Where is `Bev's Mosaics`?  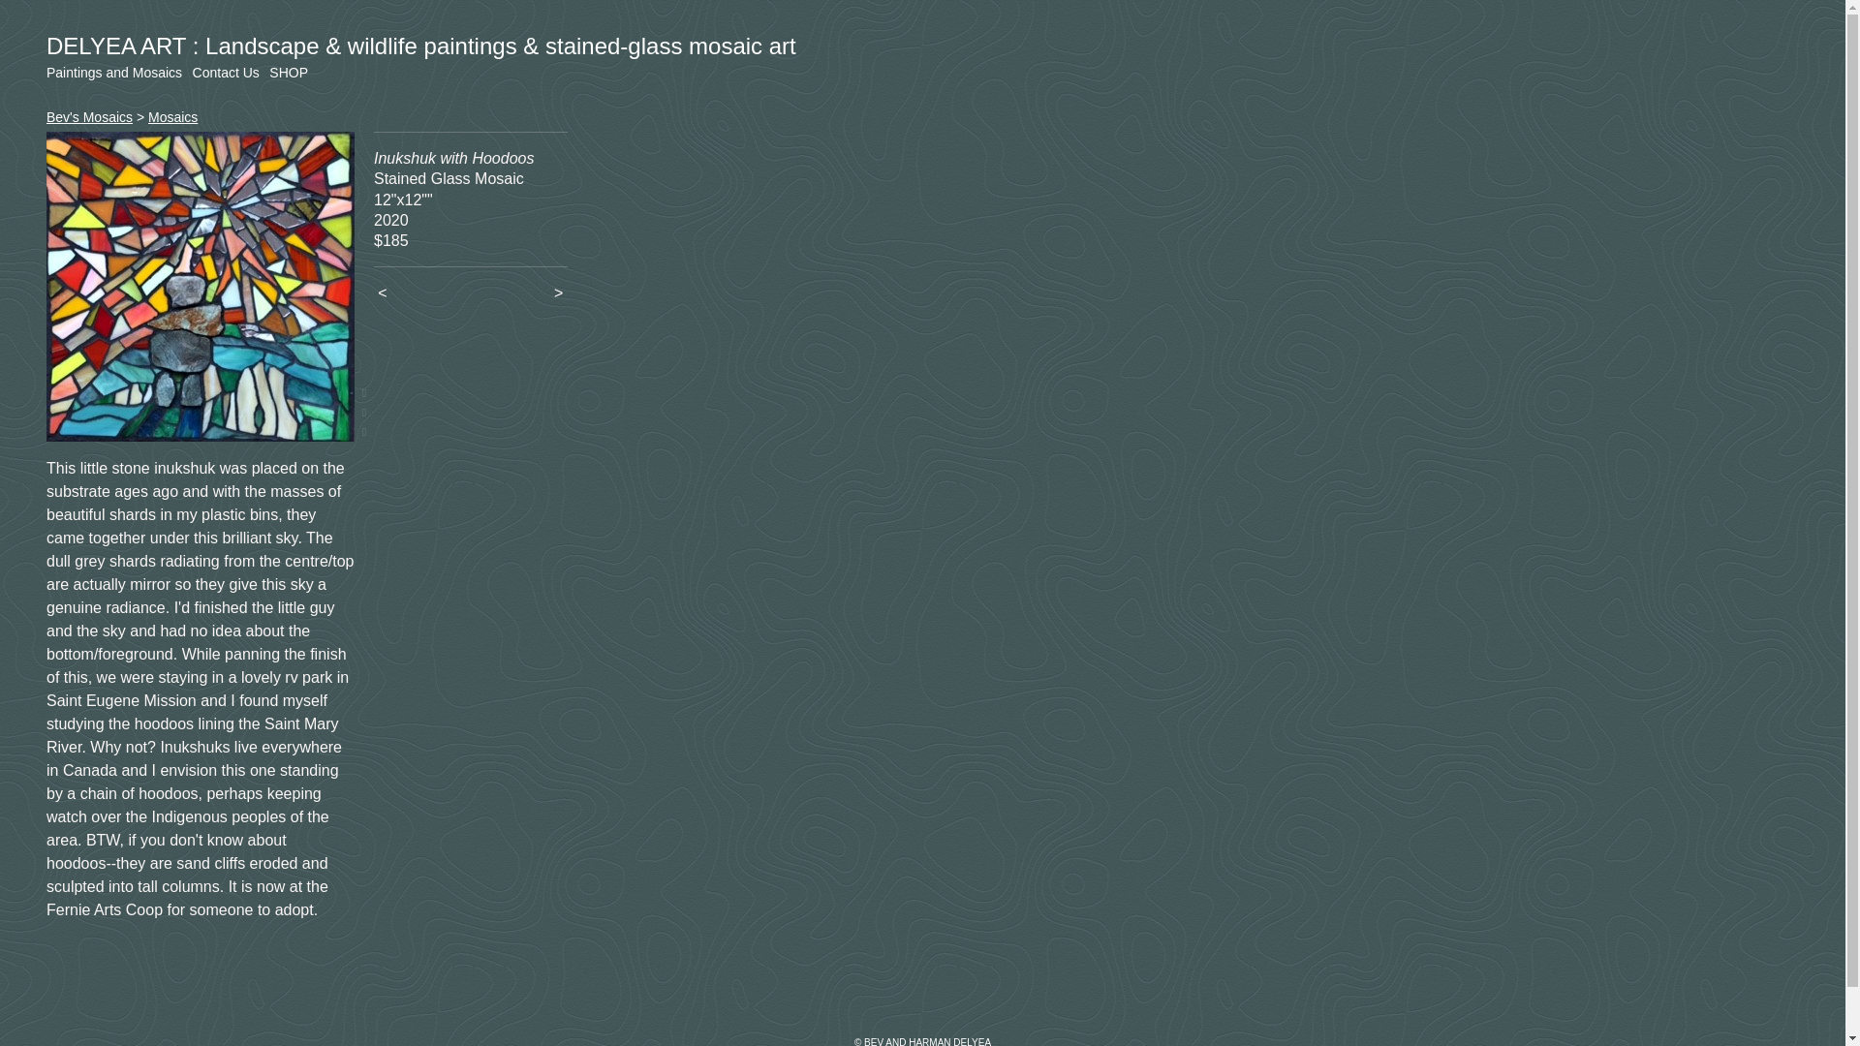 Bev's Mosaics is located at coordinates (89, 116).